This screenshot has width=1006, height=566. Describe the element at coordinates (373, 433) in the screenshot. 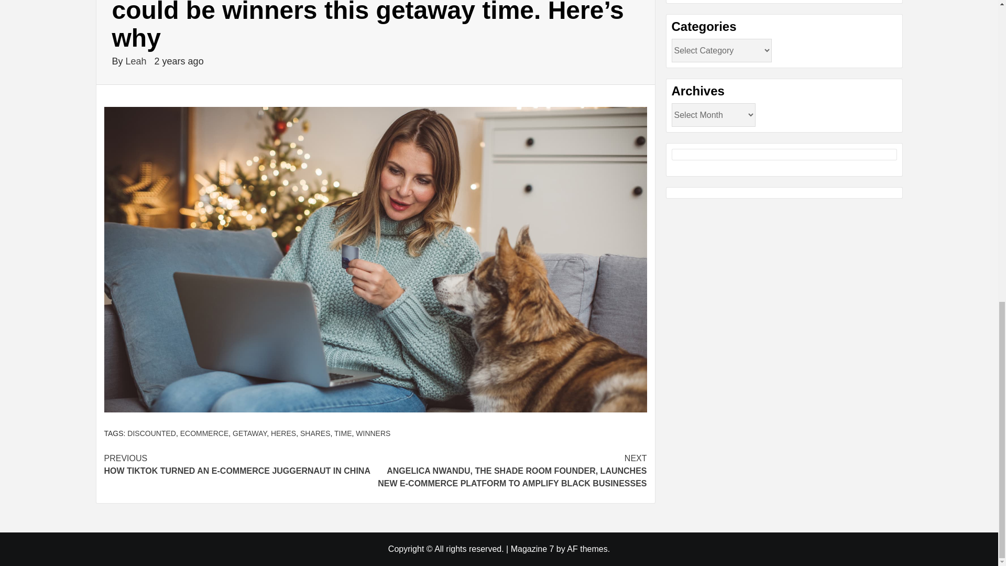

I see `HERES` at that location.